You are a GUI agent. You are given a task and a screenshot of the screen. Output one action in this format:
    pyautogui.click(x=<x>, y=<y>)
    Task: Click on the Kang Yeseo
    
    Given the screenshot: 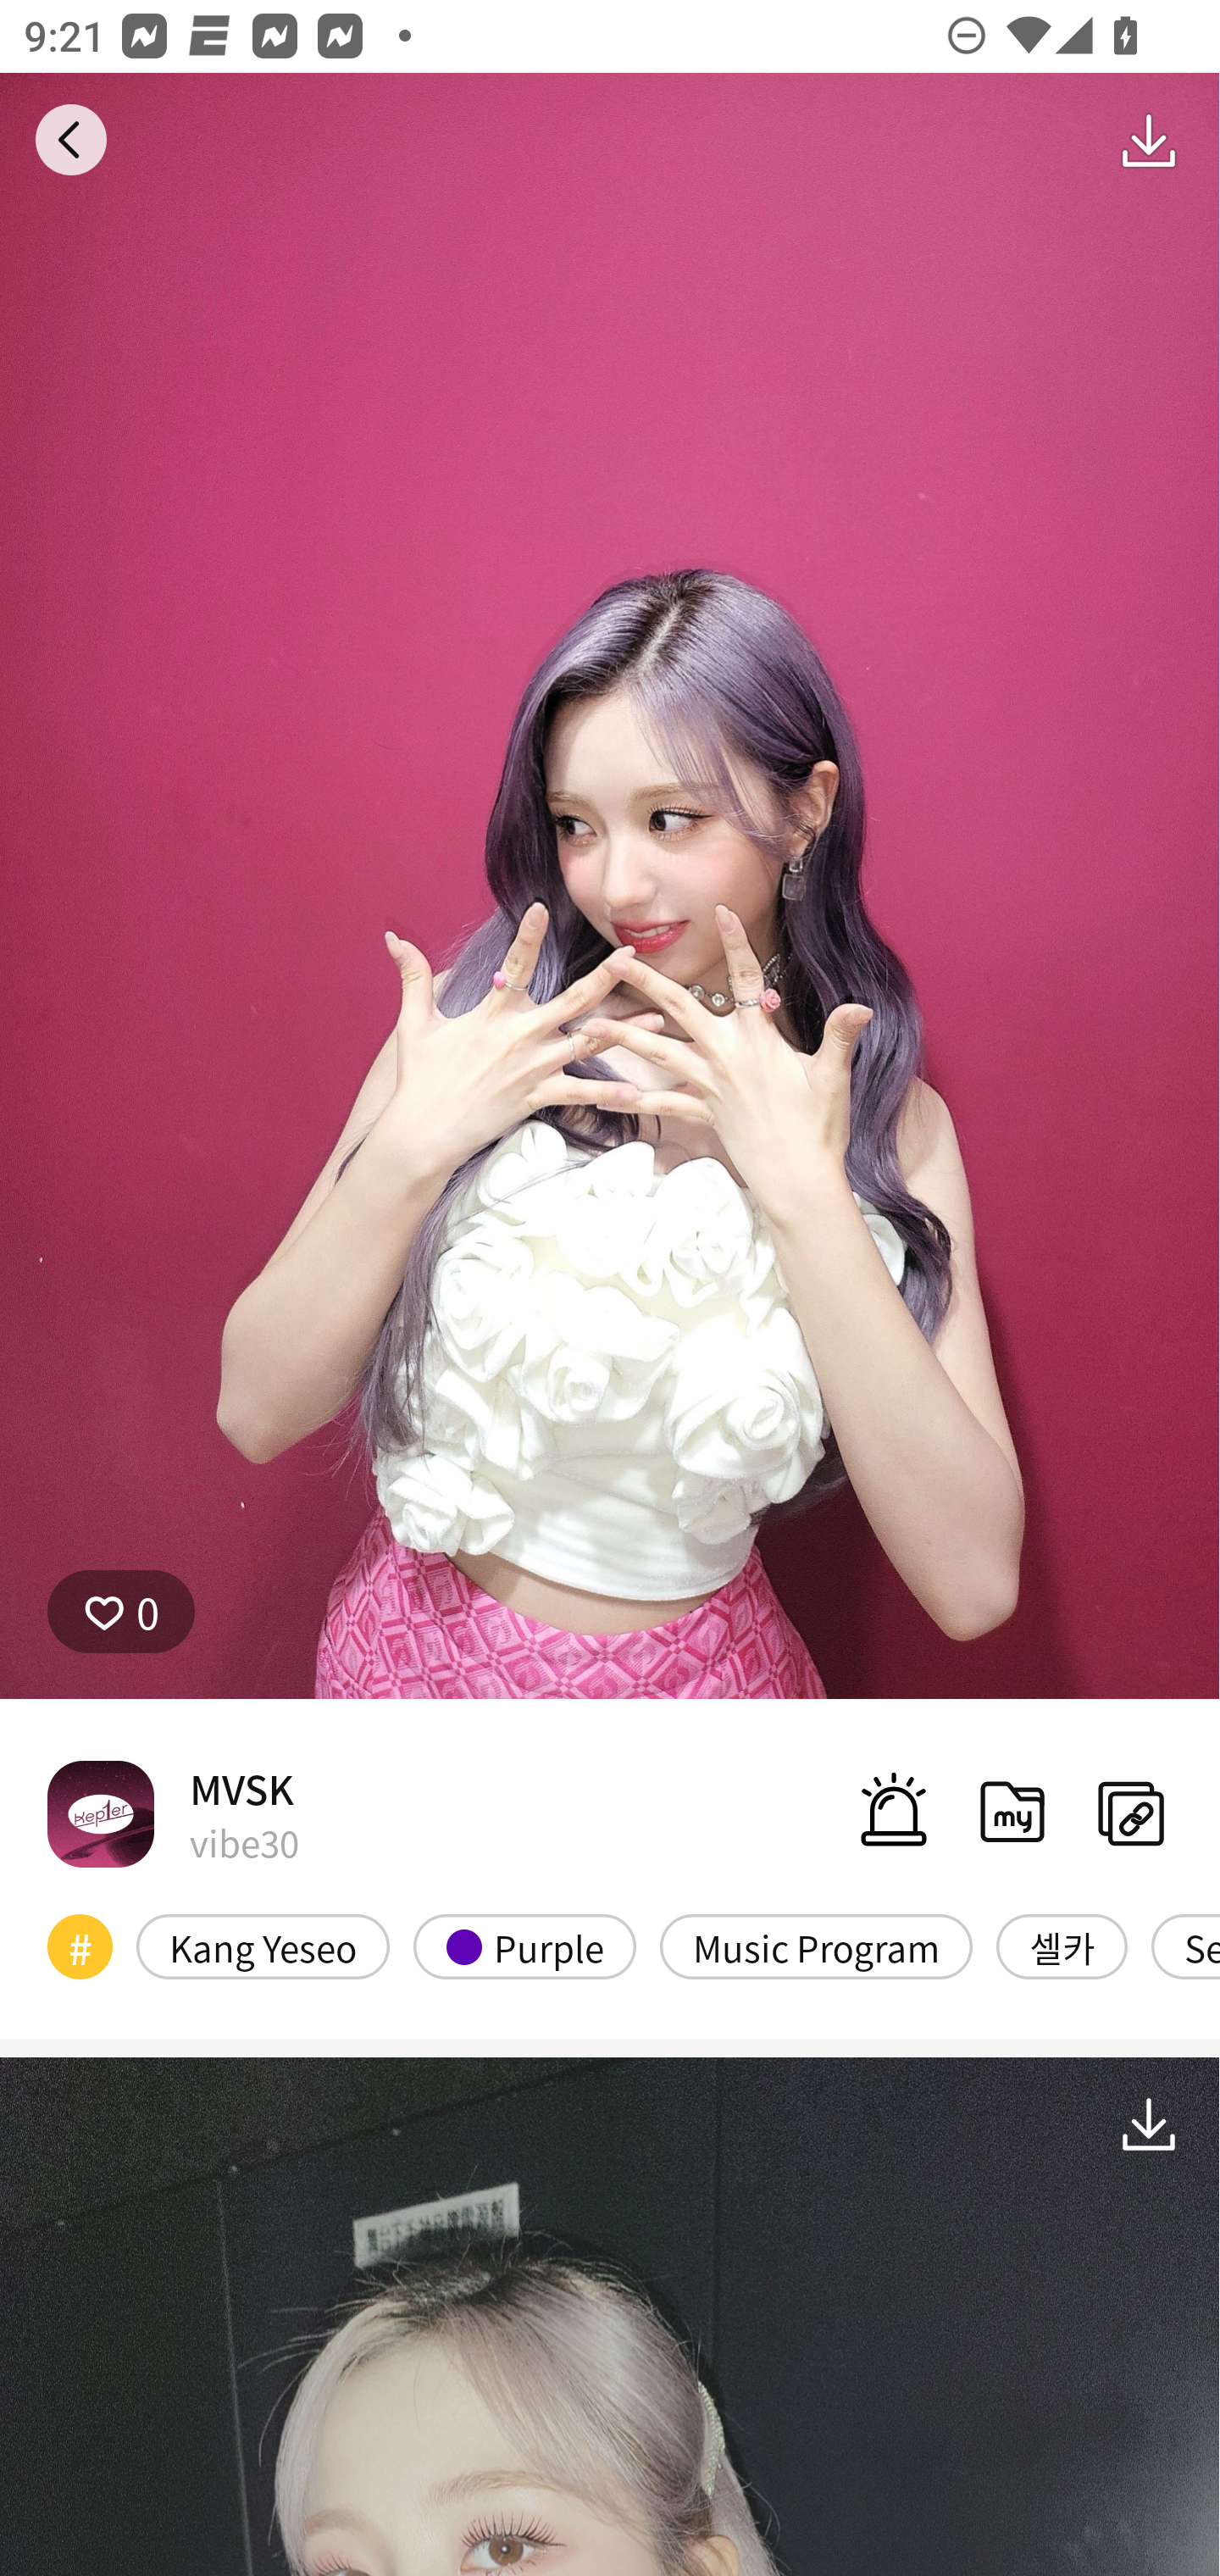 What is the action you would take?
    pyautogui.click(x=263, y=1946)
    